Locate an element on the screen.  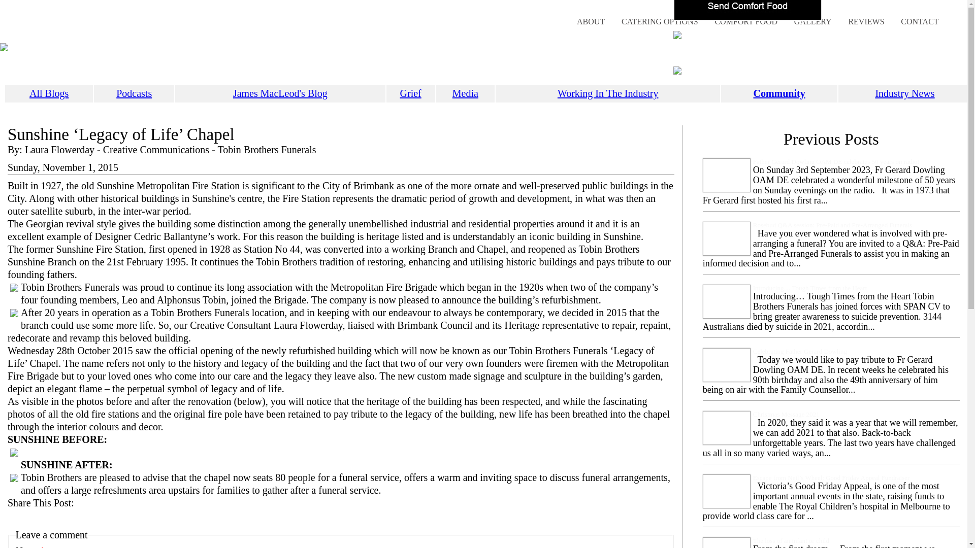
Father Gerard Dowling OAM DE celebrates 50 years on radio! is located at coordinates (836, 161).